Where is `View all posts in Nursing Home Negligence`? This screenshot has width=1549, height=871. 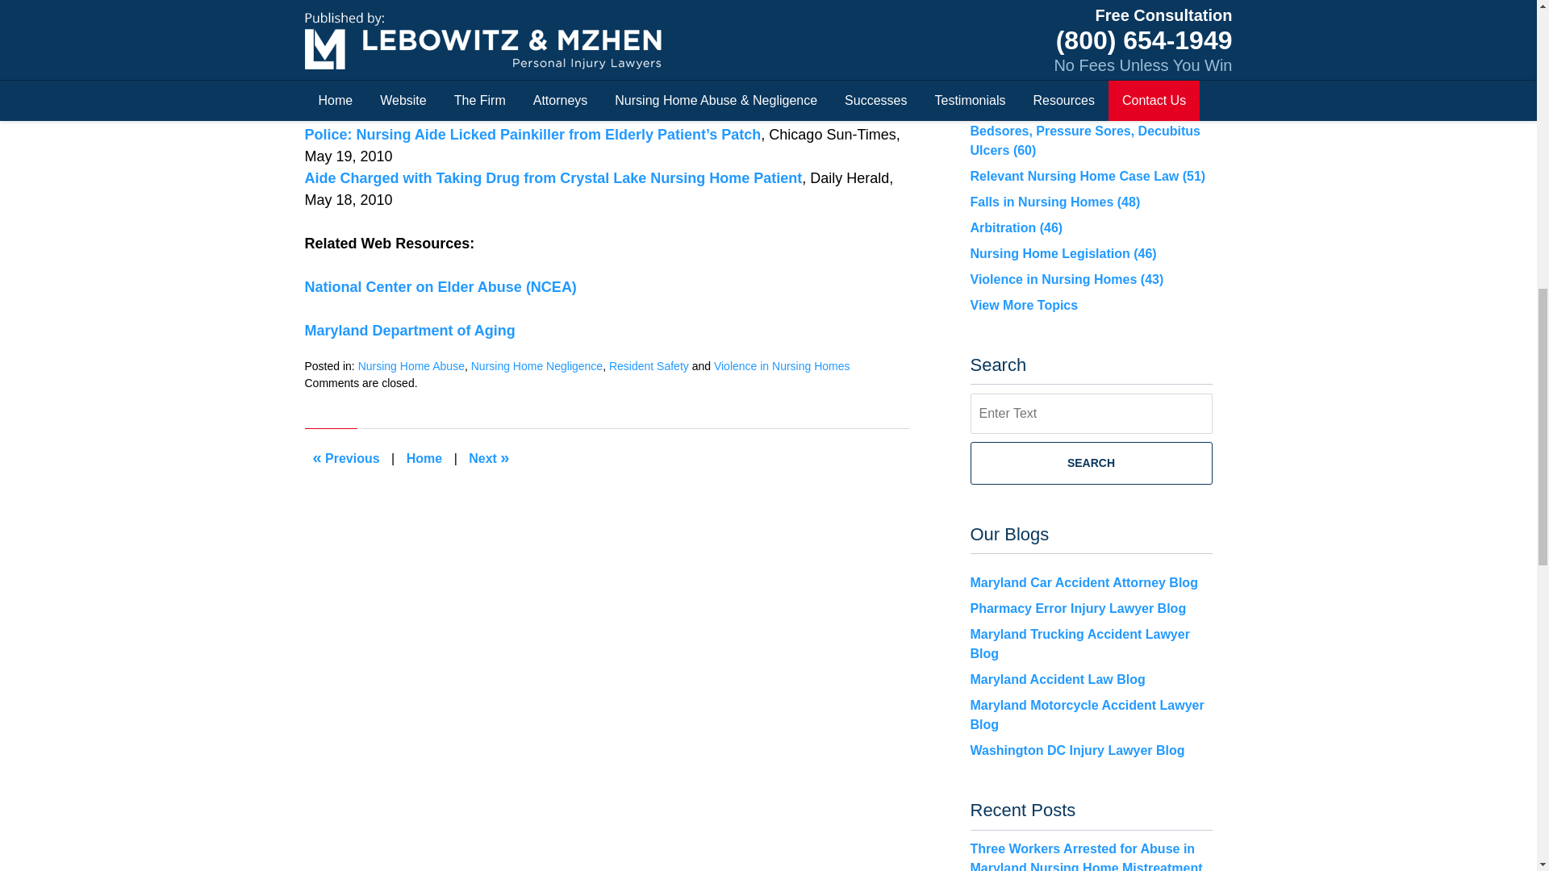
View all posts in Nursing Home Negligence is located at coordinates (536, 366).